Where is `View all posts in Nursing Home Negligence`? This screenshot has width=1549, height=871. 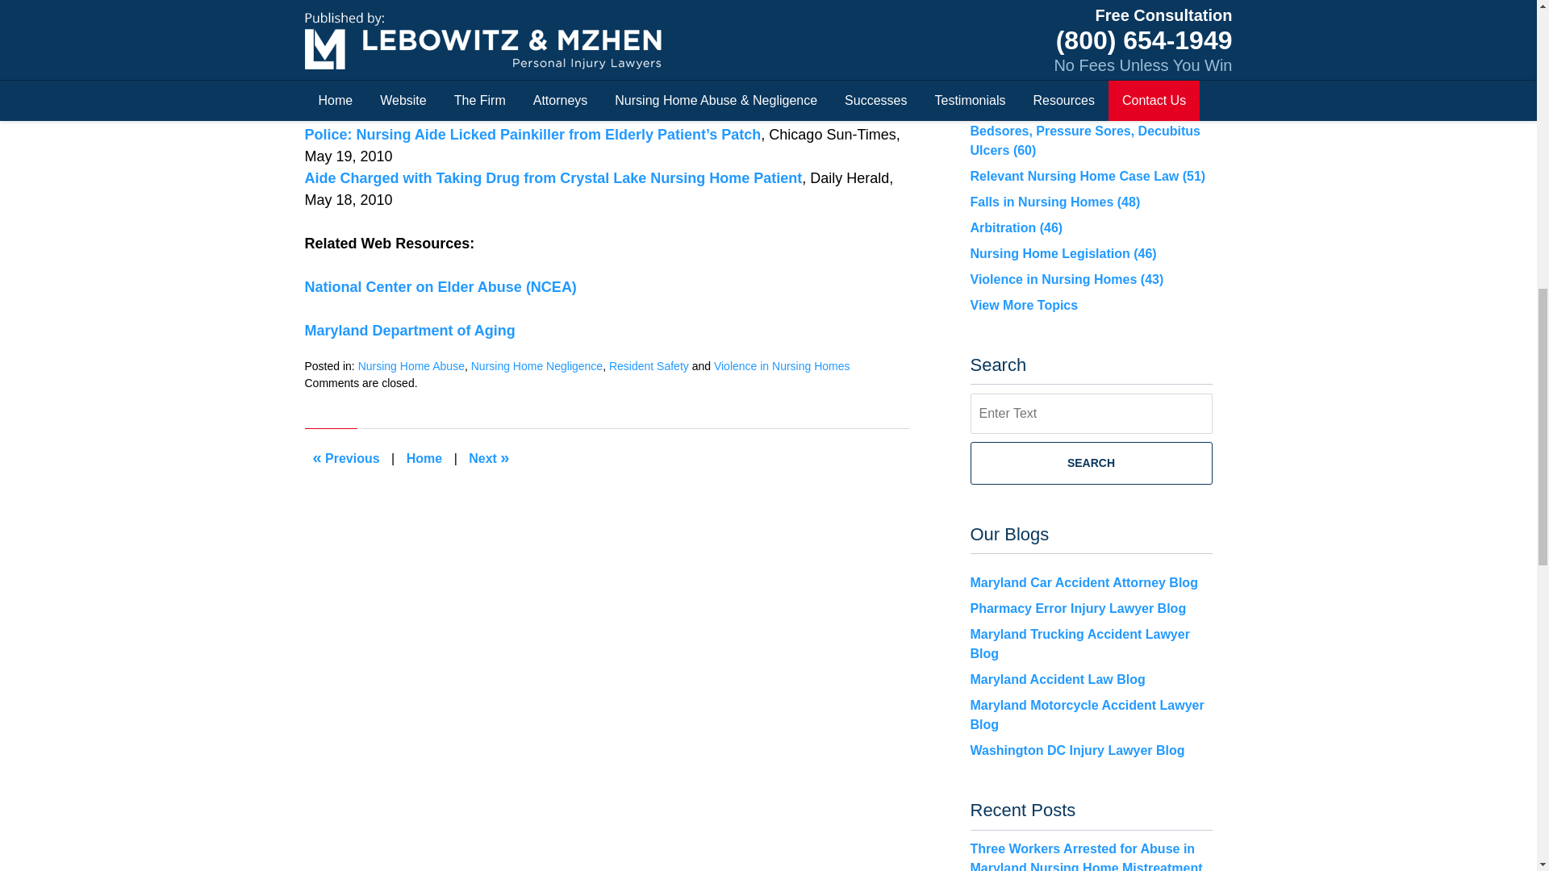
View all posts in Nursing Home Negligence is located at coordinates (536, 366).